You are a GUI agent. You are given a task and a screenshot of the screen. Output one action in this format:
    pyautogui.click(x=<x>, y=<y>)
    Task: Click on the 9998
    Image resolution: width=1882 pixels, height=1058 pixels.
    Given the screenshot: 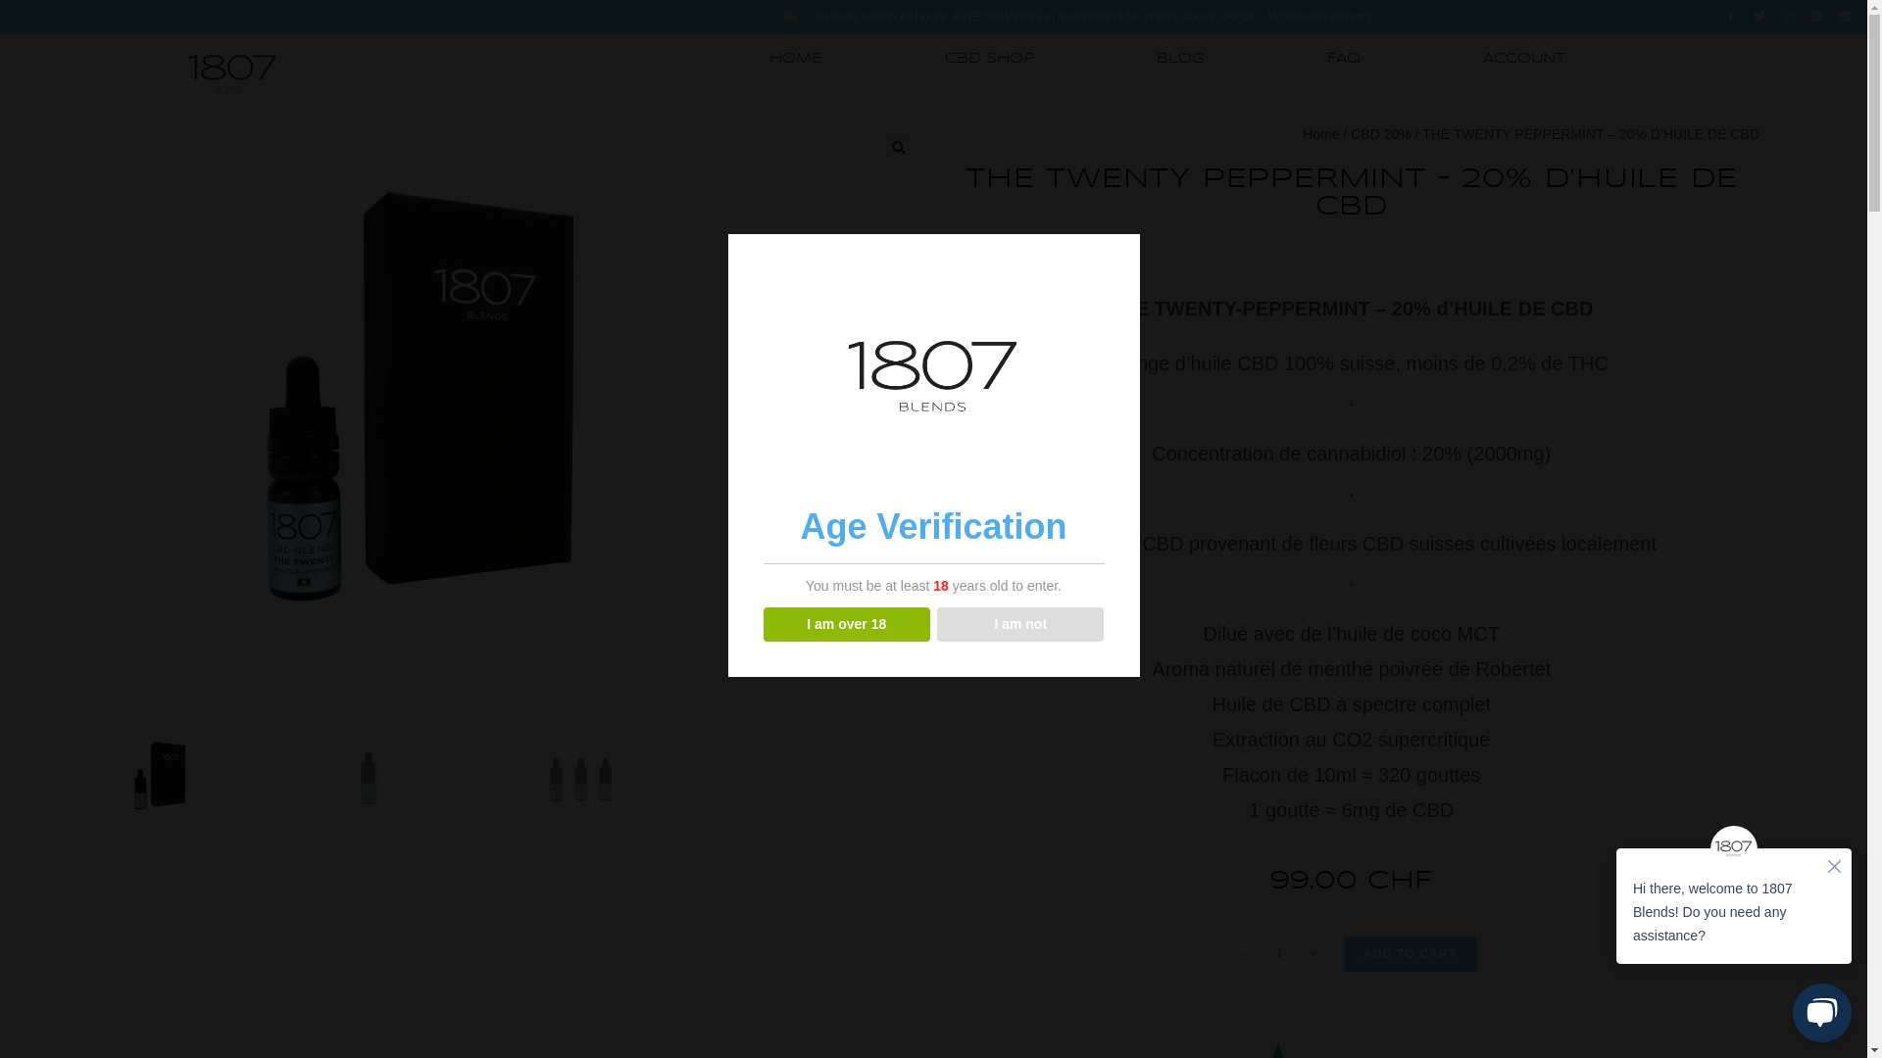 What is the action you would take?
    pyautogui.click(x=1680, y=32)
    